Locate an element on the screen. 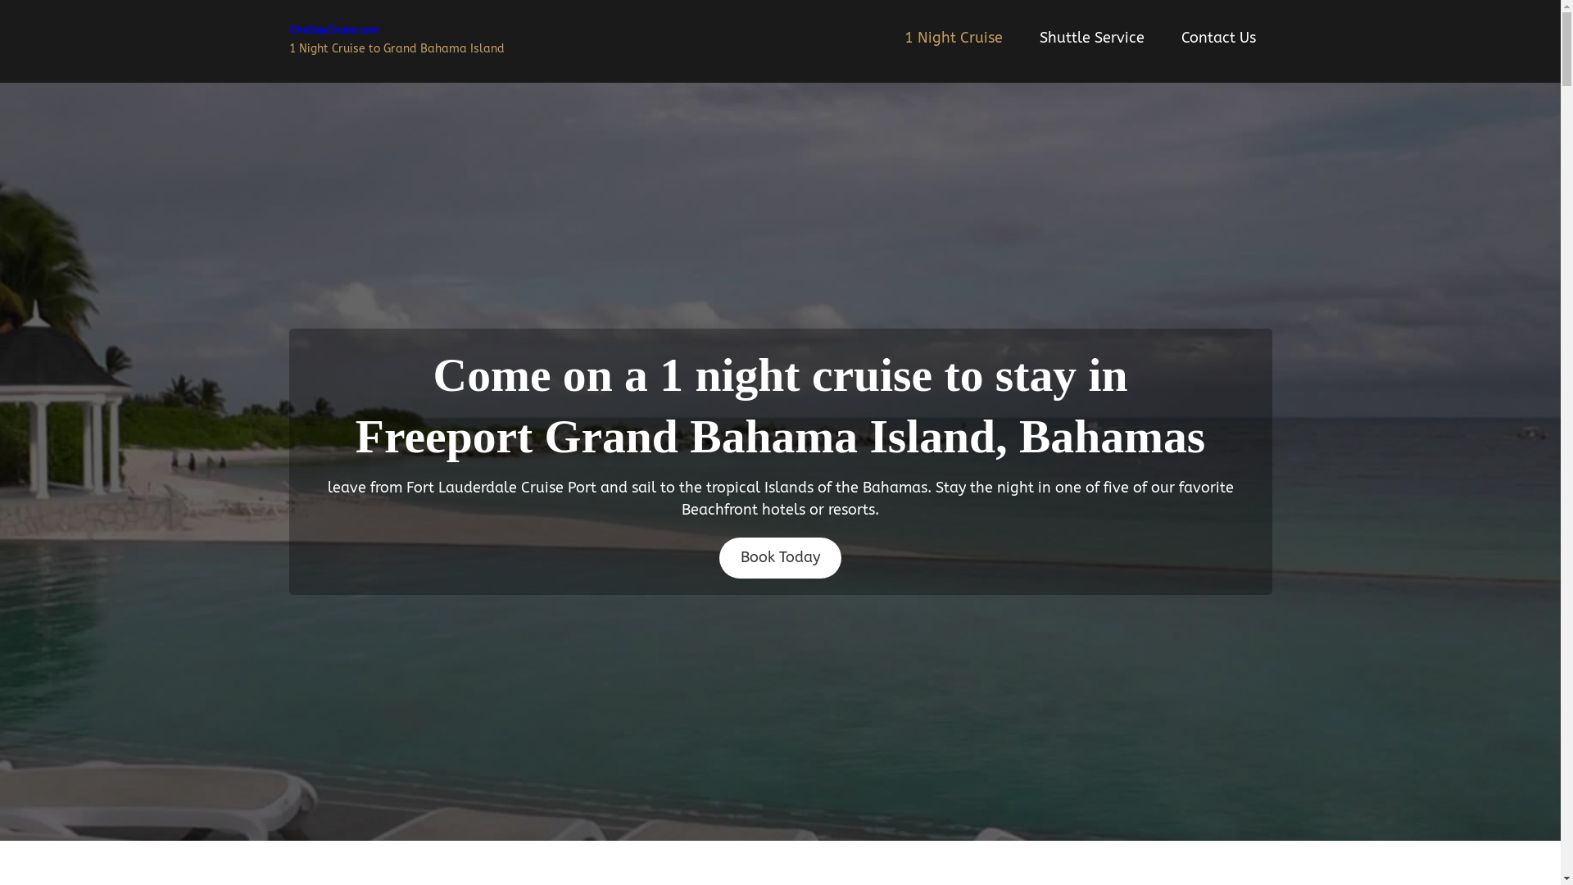 This screenshot has width=1573, height=885. Book Today is located at coordinates (780, 558).